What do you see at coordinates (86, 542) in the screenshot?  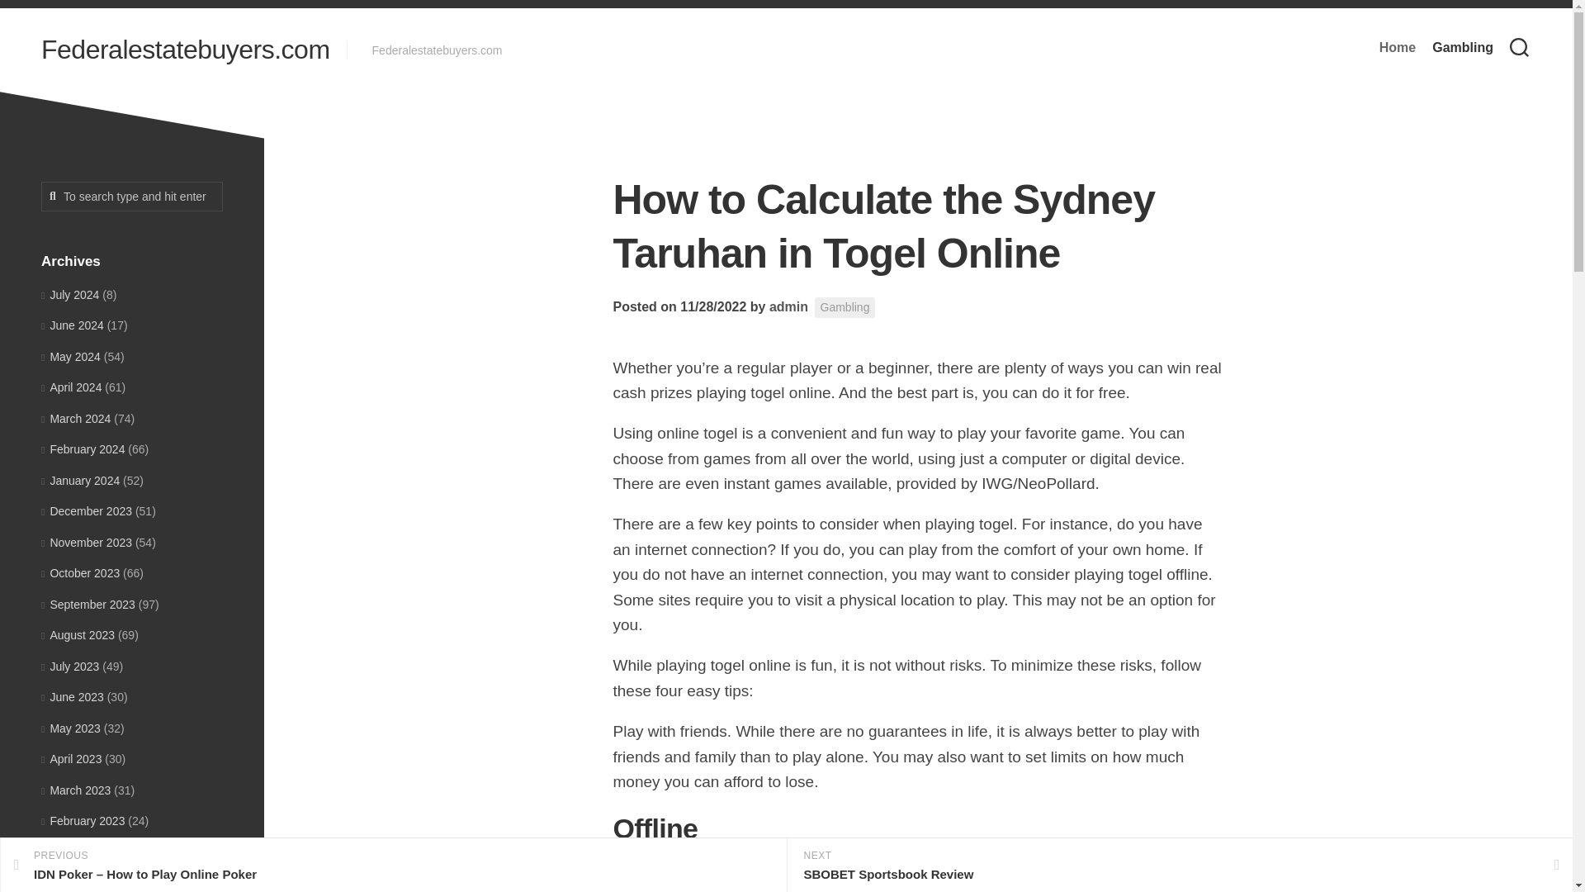 I see `November 2023` at bounding box center [86, 542].